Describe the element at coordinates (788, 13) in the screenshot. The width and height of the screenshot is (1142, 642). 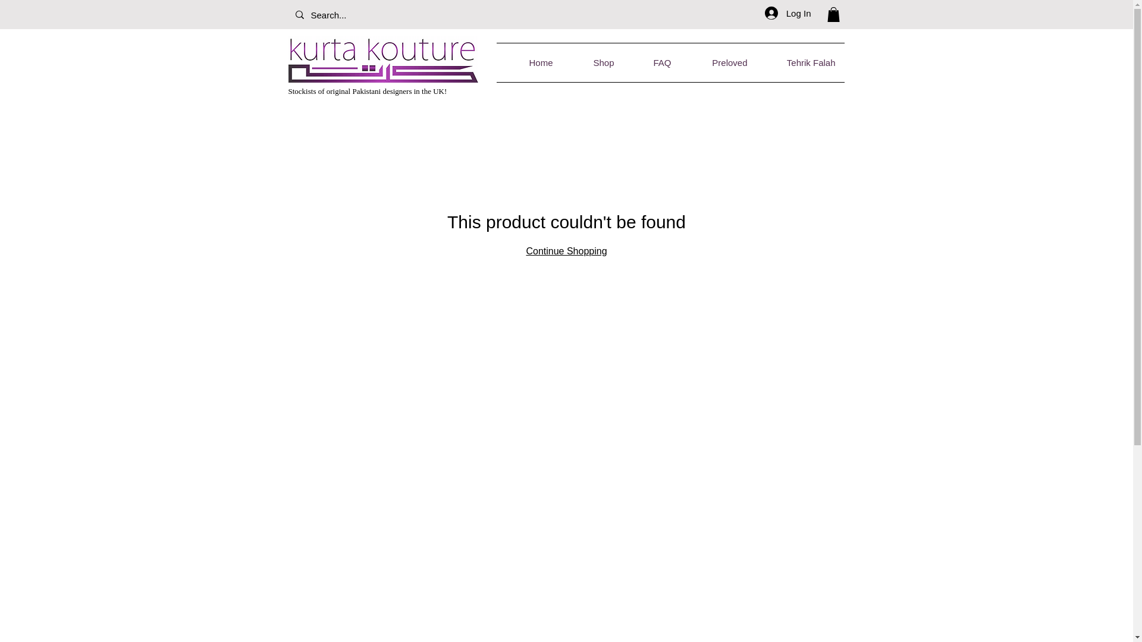
I see `Log In` at that location.